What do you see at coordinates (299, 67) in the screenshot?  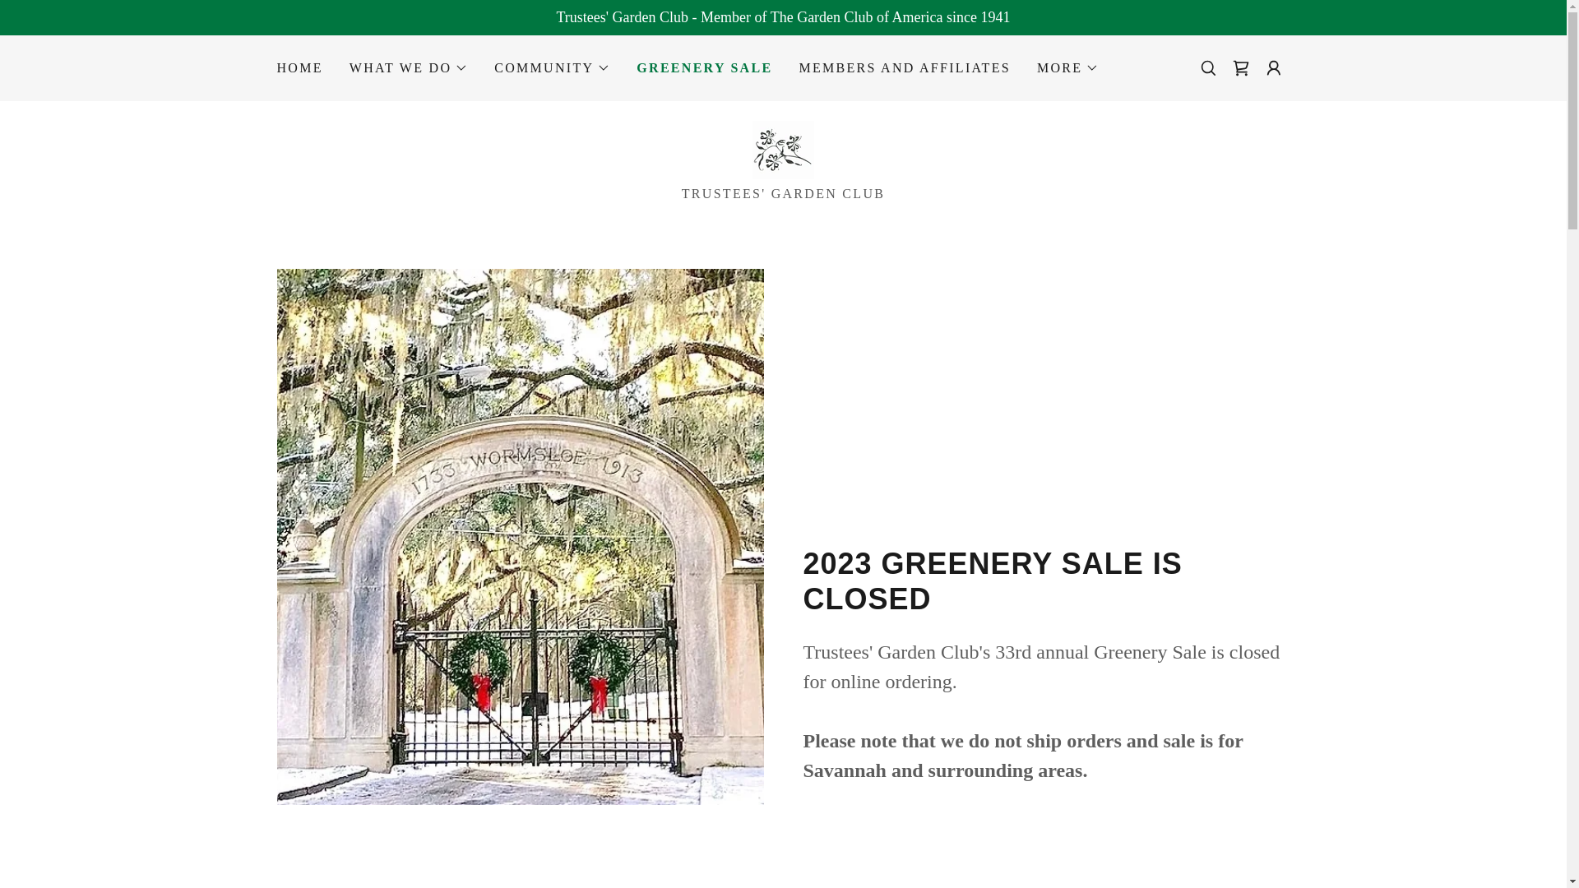 I see `HOME` at bounding box center [299, 67].